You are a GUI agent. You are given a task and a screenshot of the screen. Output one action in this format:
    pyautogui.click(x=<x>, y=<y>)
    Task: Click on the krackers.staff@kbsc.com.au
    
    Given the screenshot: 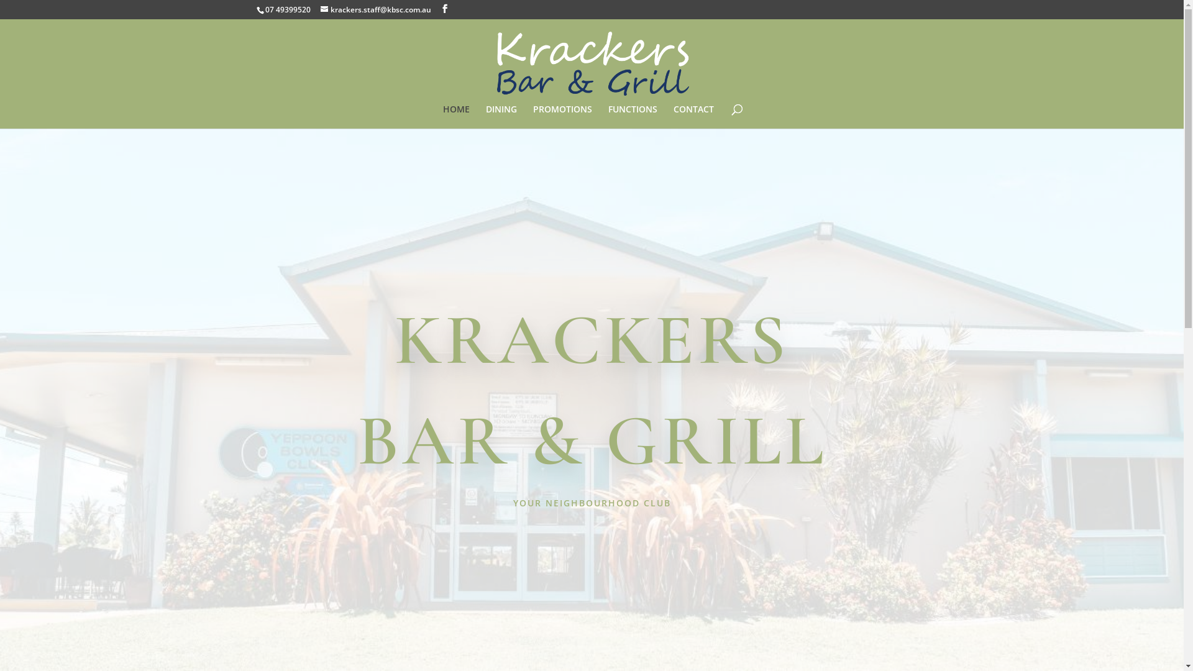 What is the action you would take?
    pyautogui.click(x=376, y=10)
    